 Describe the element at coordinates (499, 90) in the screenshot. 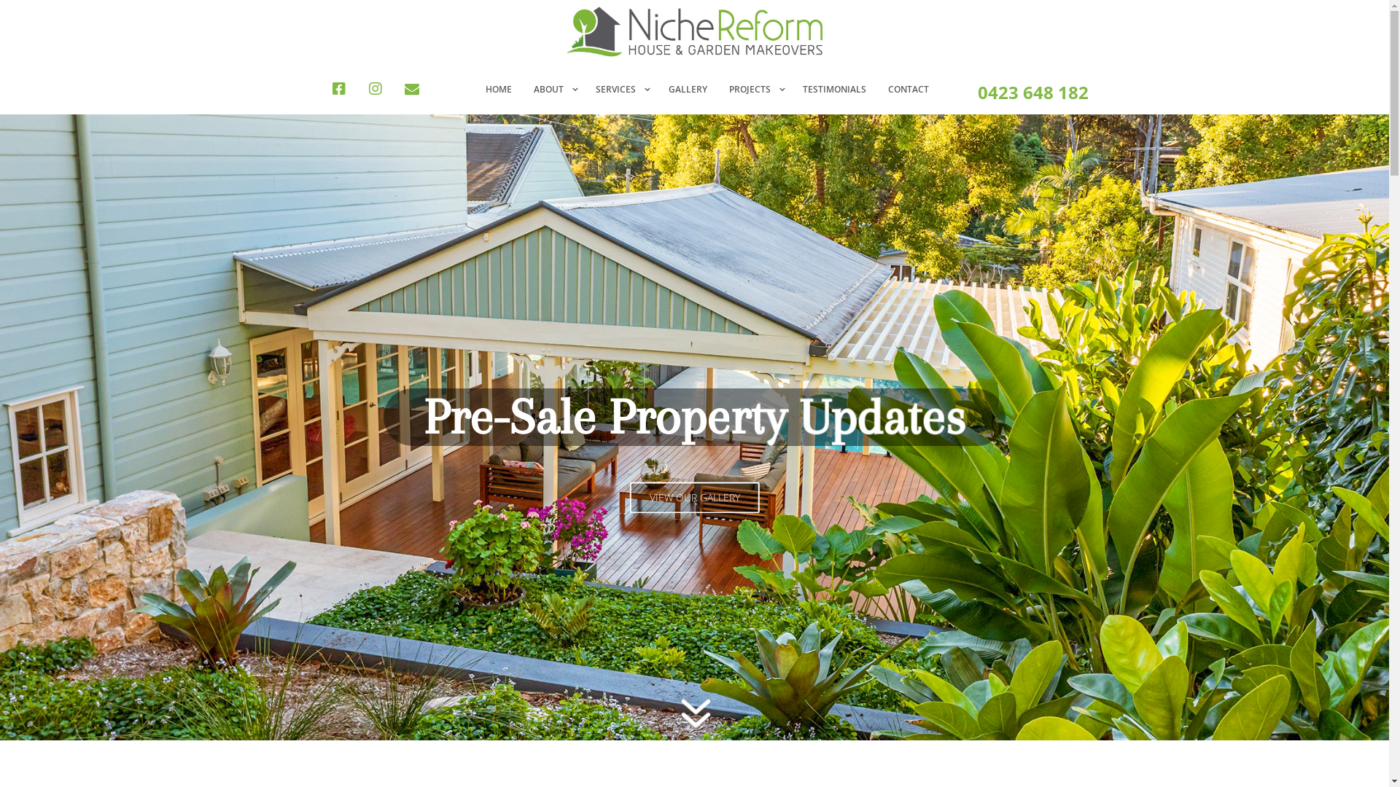

I see `HOME` at that location.